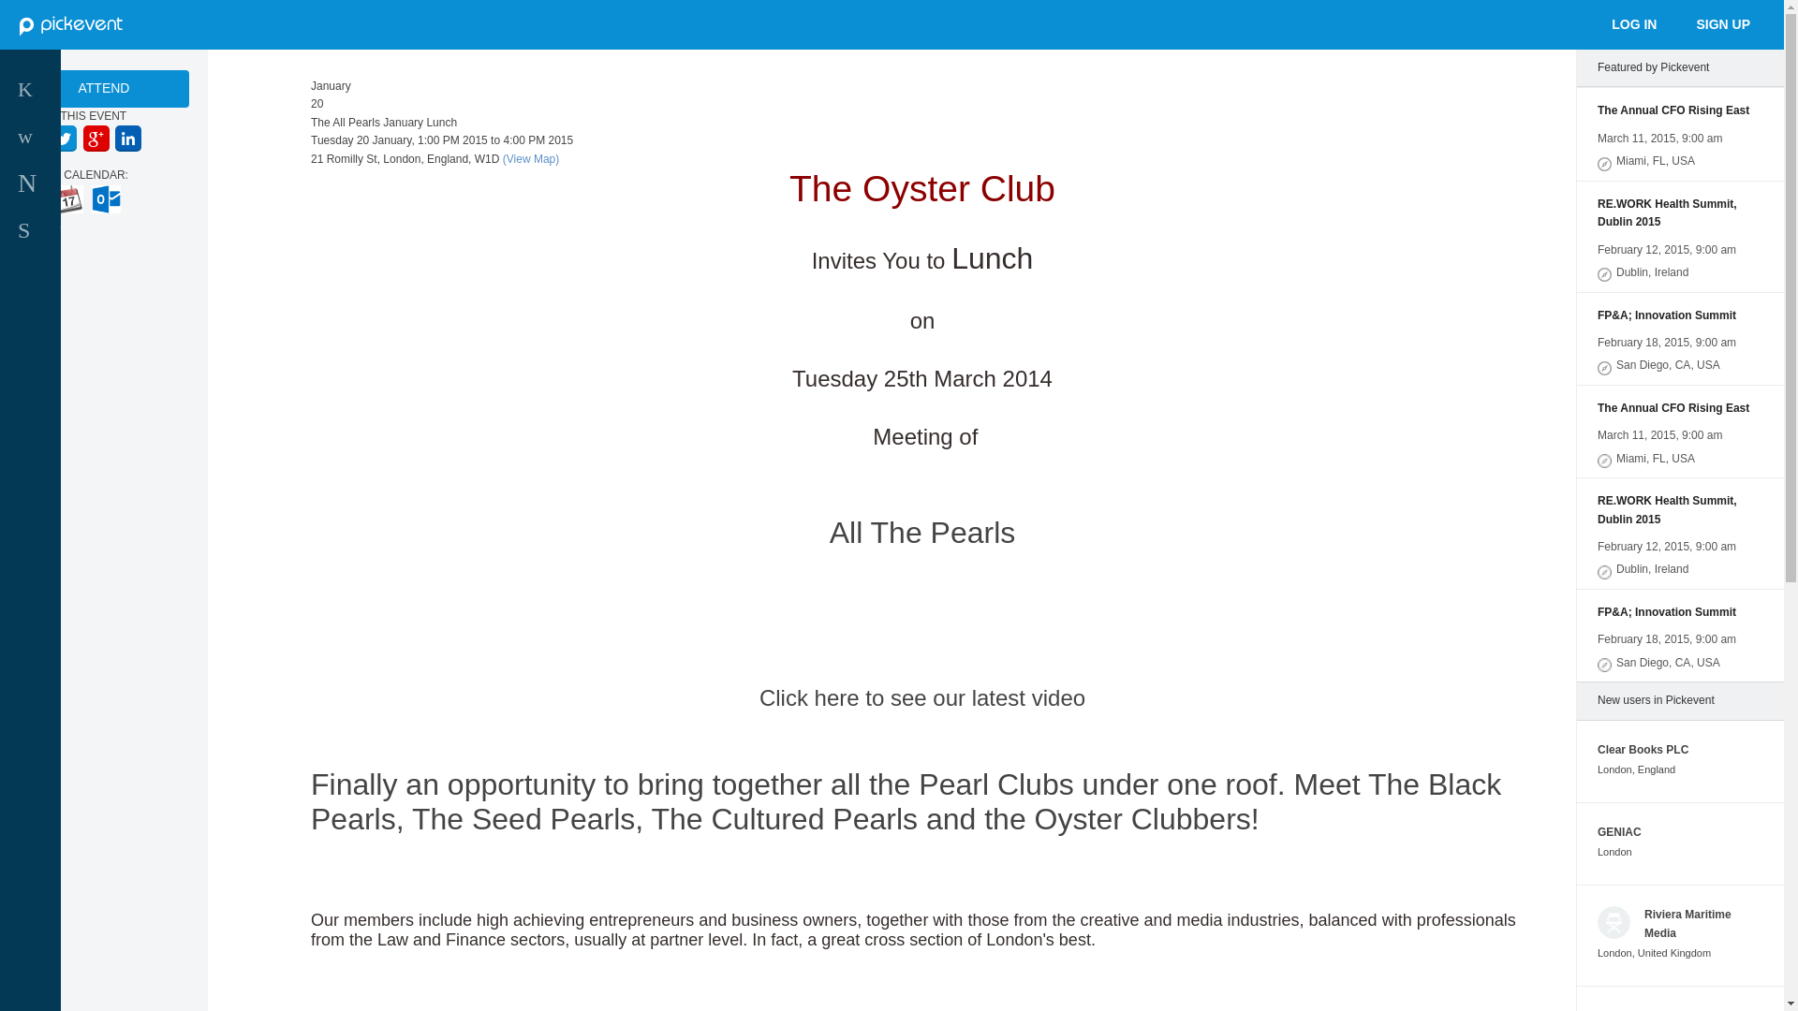  Describe the element at coordinates (1722, 22) in the screenshot. I see `Clear Books PLC` at that location.